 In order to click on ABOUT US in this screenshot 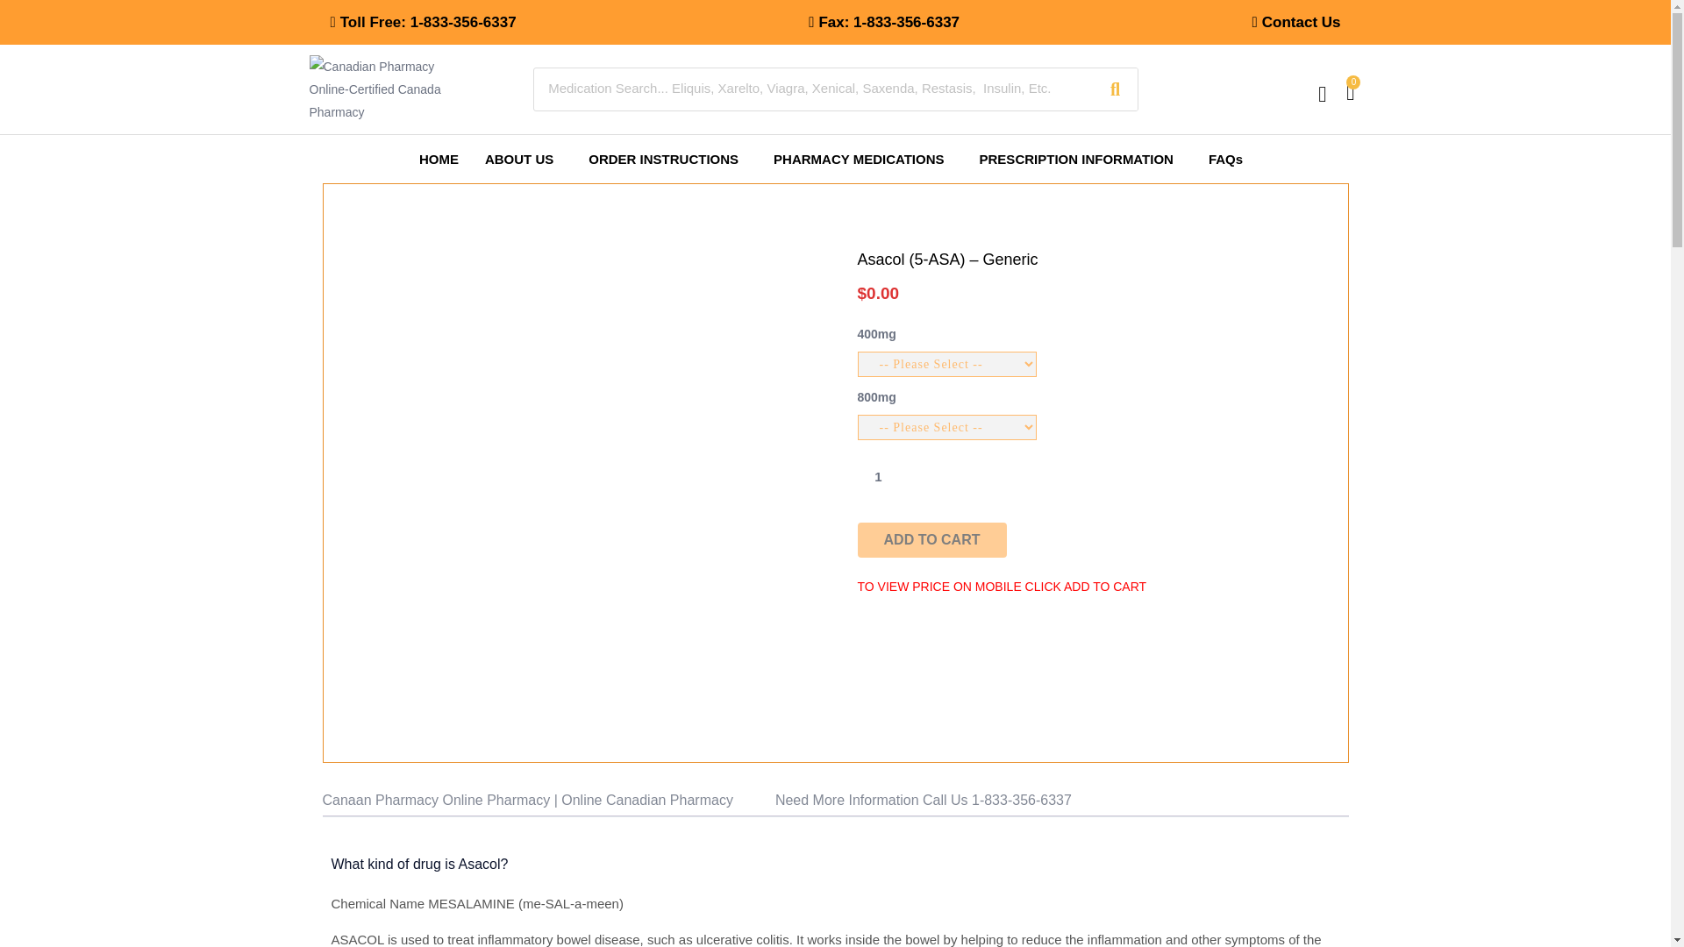, I will do `click(523, 159)`.